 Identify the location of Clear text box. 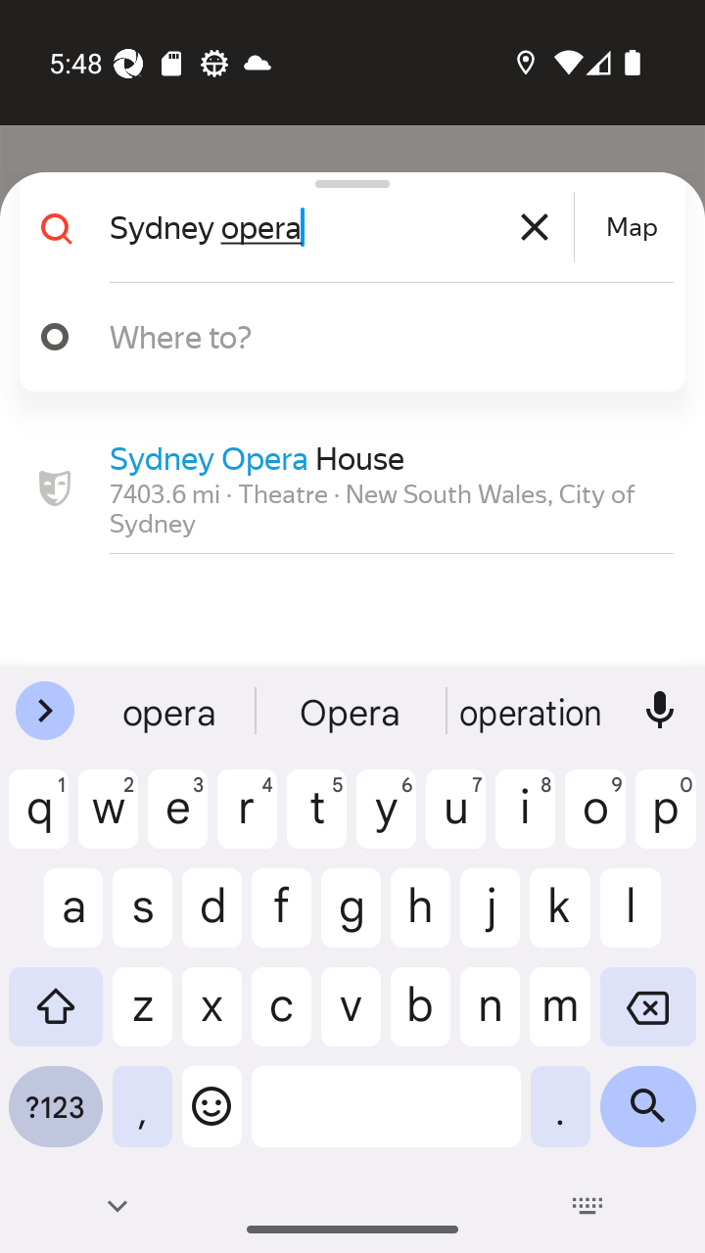
(535, 227).